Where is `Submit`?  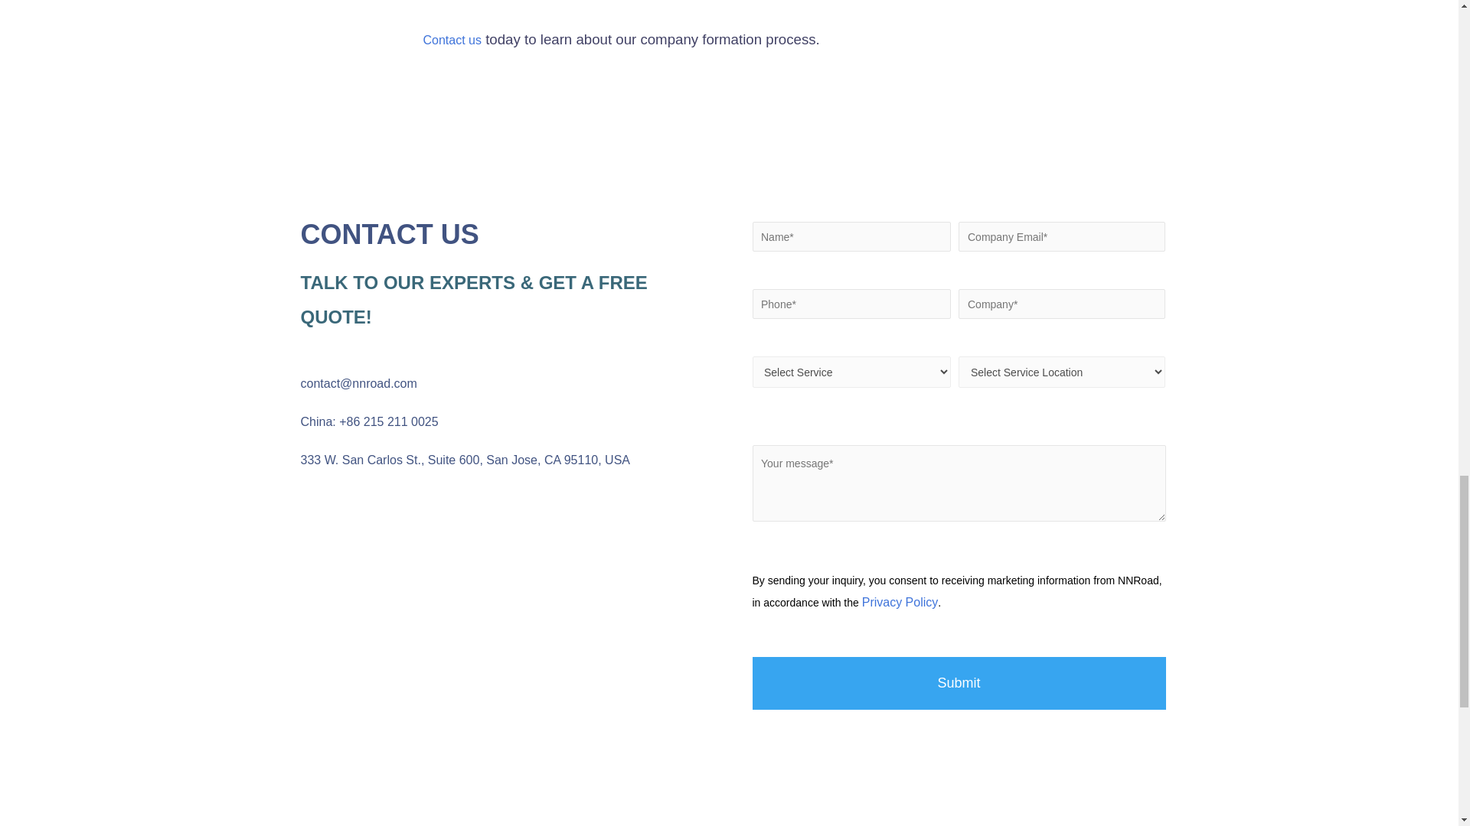
Submit is located at coordinates (959, 682).